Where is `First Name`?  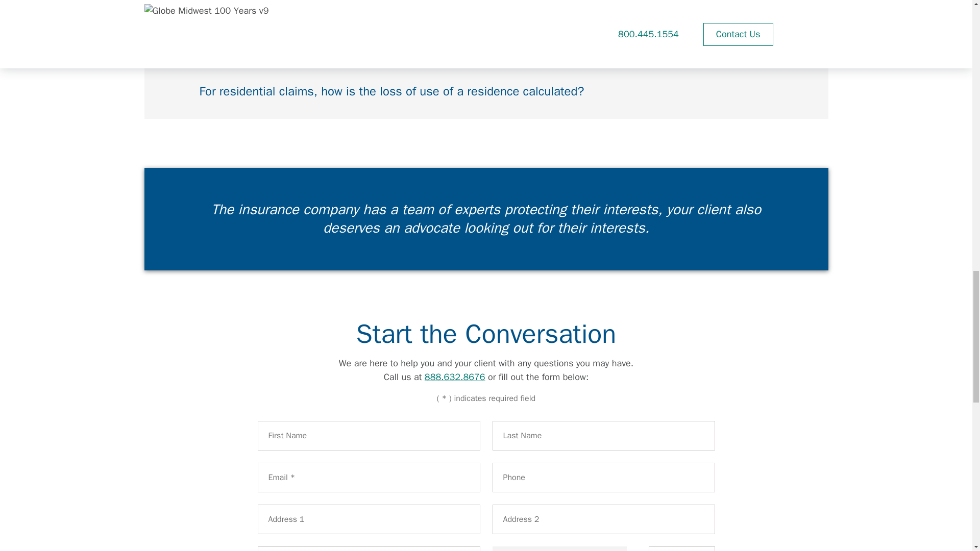
First Name is located at coordinates (369, 436).